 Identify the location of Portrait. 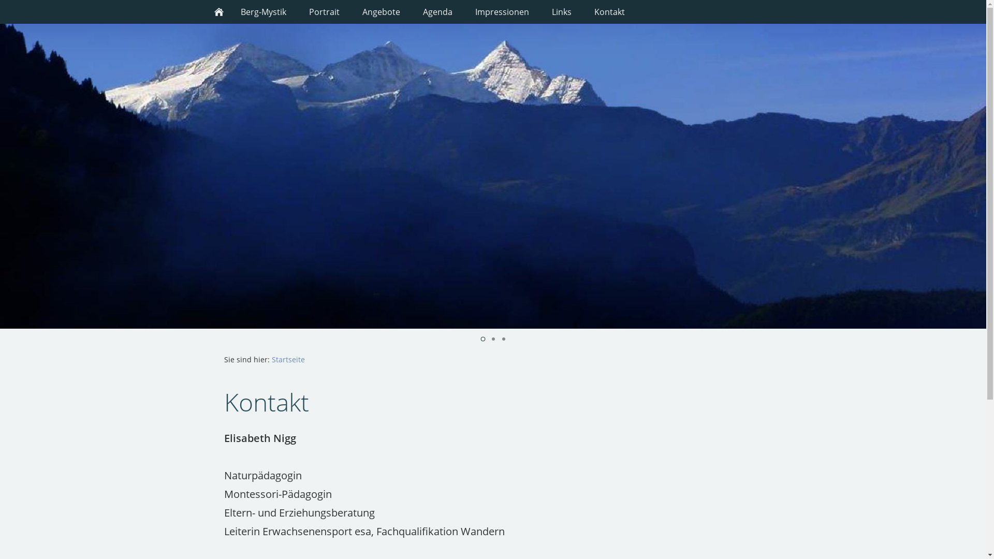
(324, 12).